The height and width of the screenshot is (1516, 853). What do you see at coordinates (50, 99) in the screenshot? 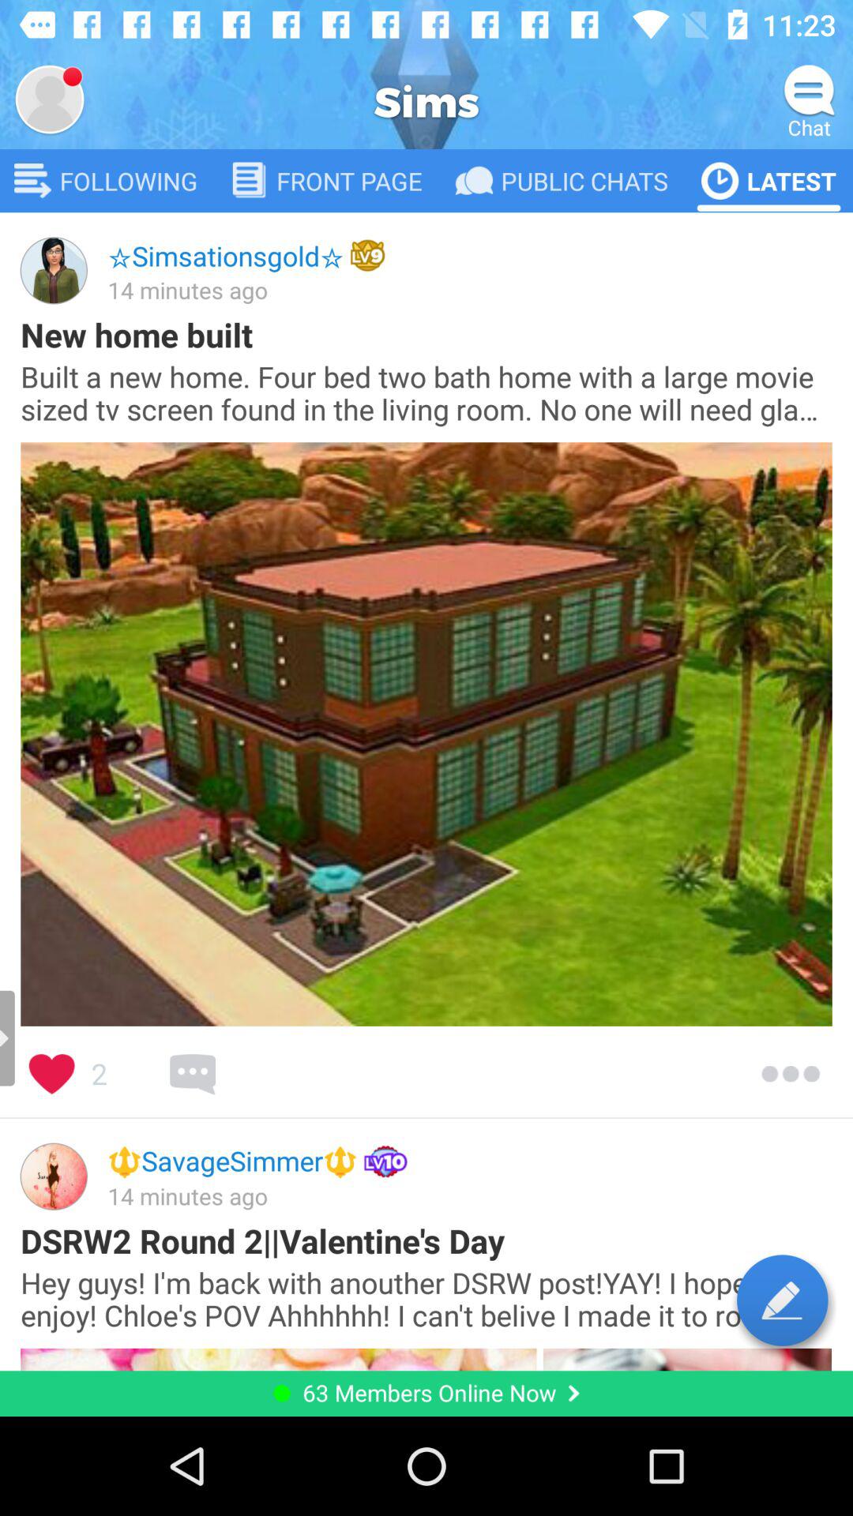
I see `profile notifications` at bounding box center [50, 99].